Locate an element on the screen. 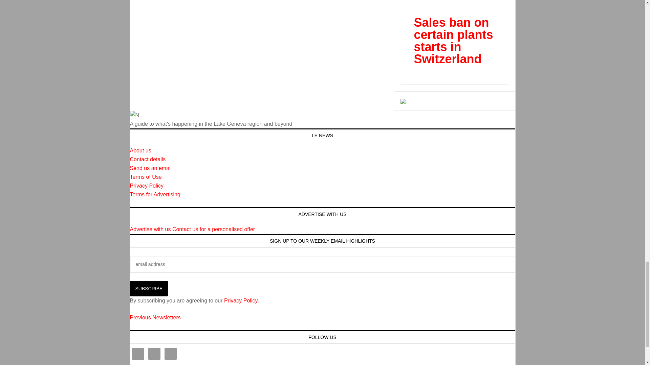 This screenshot has height=365, width=650. Terms and Conditions is located at coordinates (146, 177).